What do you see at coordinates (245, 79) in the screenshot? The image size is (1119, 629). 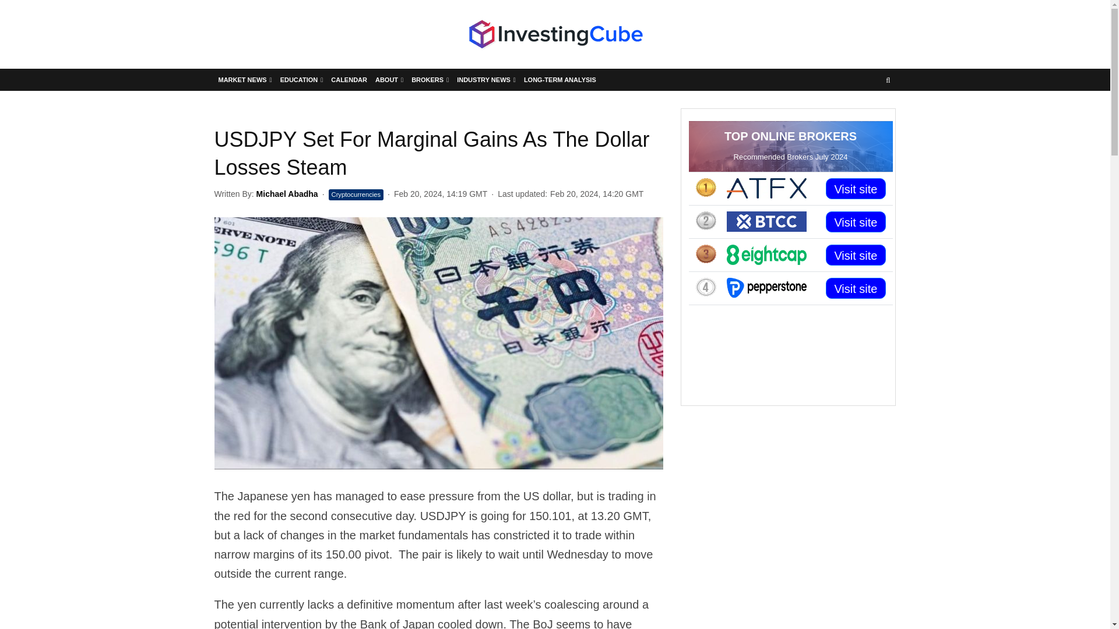 I see `MARKET NEWS` at bounding box center [245, 79].